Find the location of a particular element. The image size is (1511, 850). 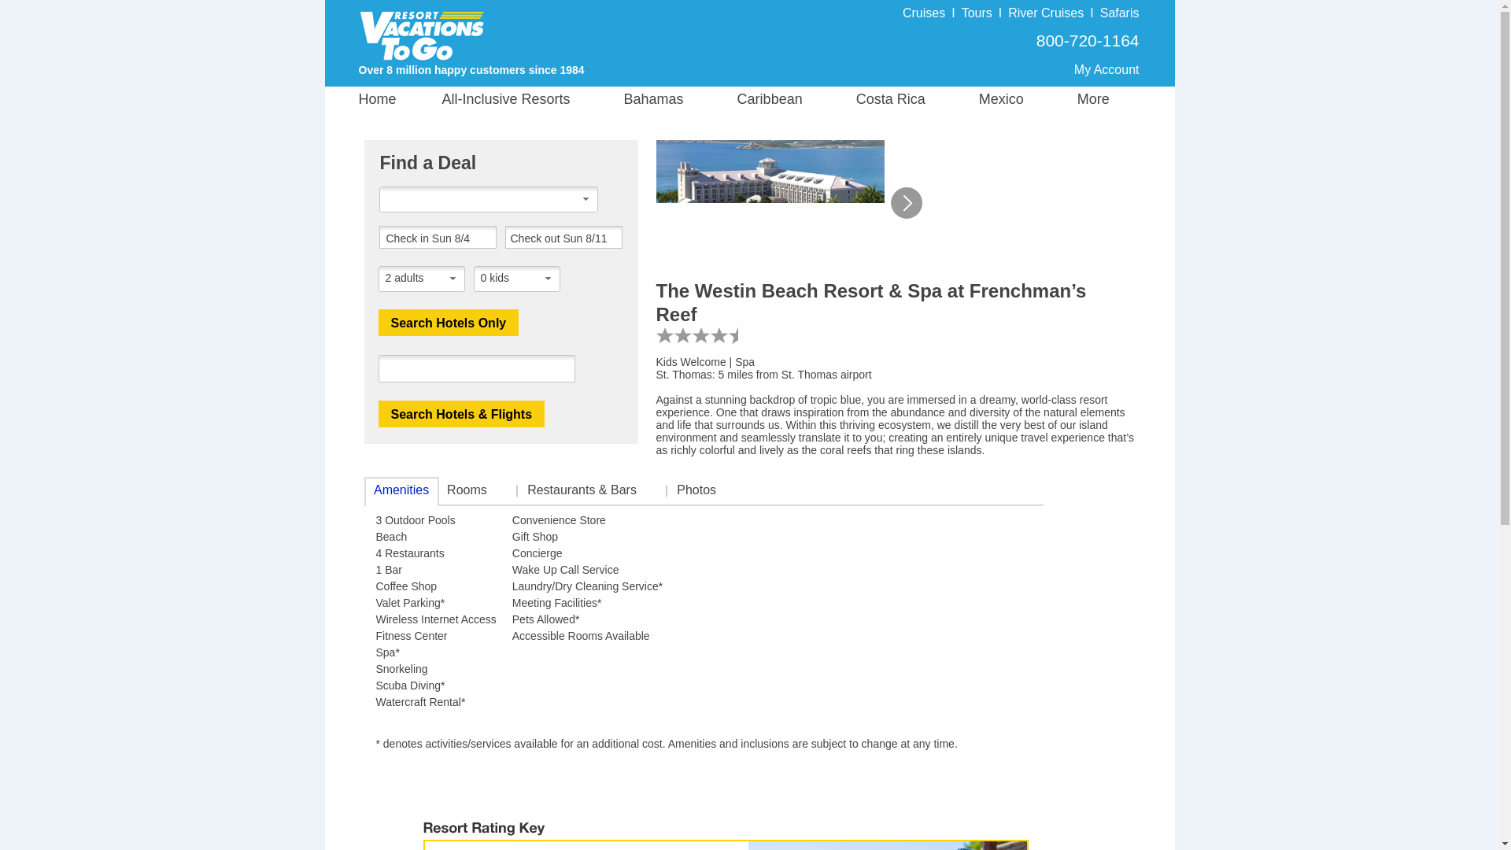

All-Inclusive Resorts is located at coordinates (526, 99).